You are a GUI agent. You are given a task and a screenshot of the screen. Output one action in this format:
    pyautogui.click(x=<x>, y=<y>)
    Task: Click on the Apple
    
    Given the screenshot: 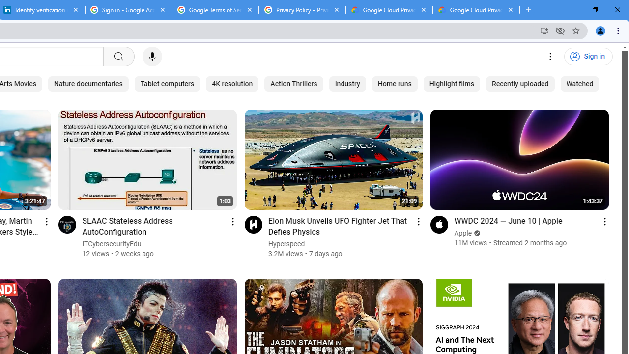 What is the action you would take?
    pyautogui.click(x=463, y=233)
    